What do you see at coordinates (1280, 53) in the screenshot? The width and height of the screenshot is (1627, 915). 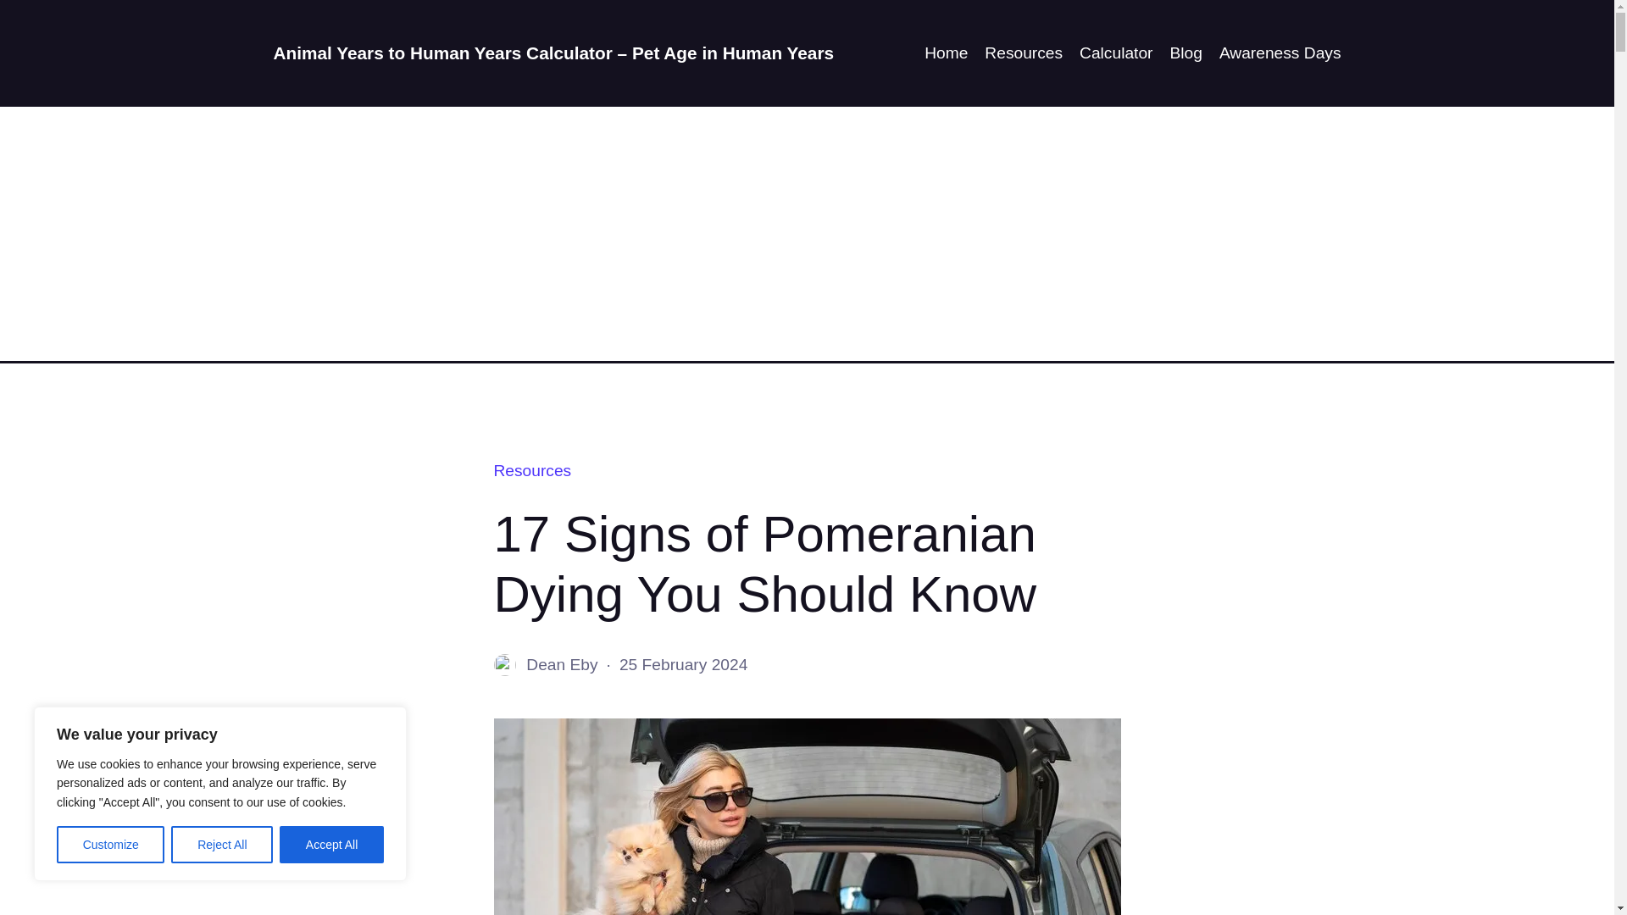 I see `Awareness Days` at bounding box center [1280, 53].